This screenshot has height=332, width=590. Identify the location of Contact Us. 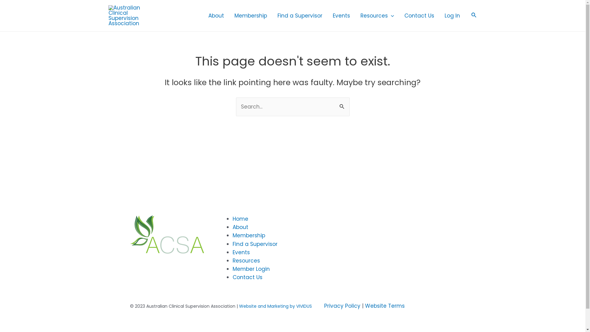
(247, 277).